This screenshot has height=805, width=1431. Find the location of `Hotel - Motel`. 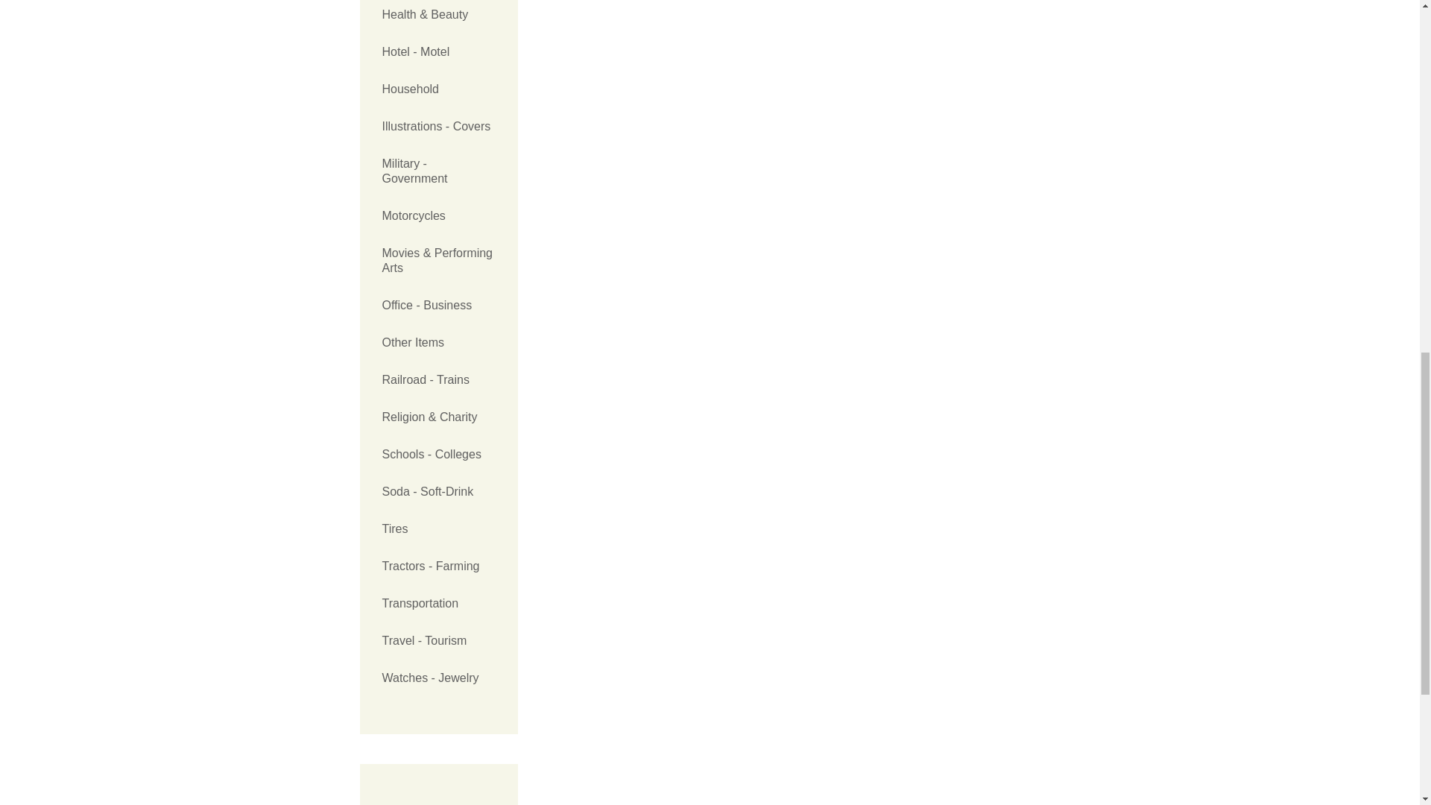

Hotel - Motel is located at coordinates (438, 52).